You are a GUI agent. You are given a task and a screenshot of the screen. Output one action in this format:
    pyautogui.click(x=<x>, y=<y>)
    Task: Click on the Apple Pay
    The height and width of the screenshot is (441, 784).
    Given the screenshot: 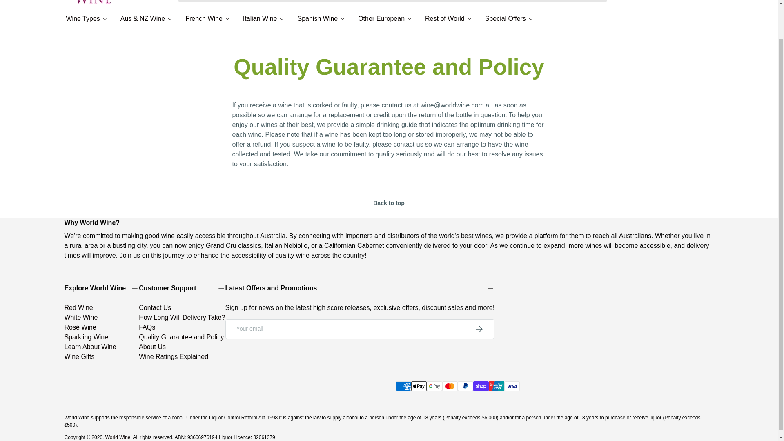 What is the action you would take?
    pyautogui.click(x=419, y=386)
    